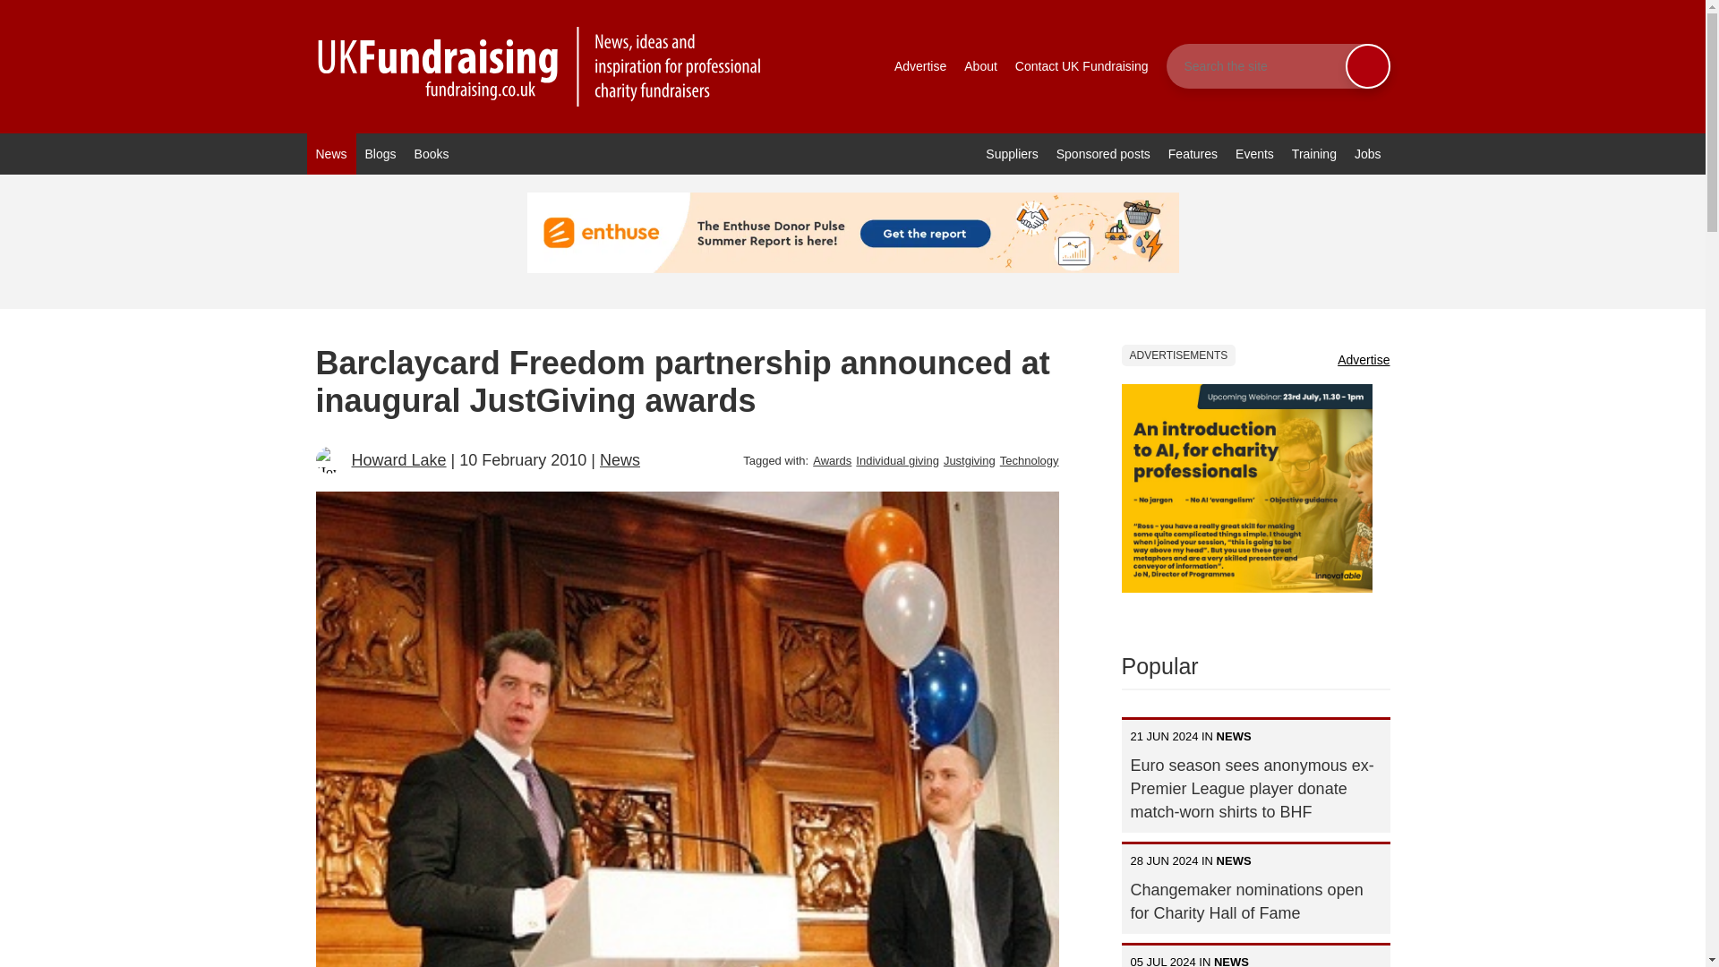  I want to click on Events, so click(1254, 154).